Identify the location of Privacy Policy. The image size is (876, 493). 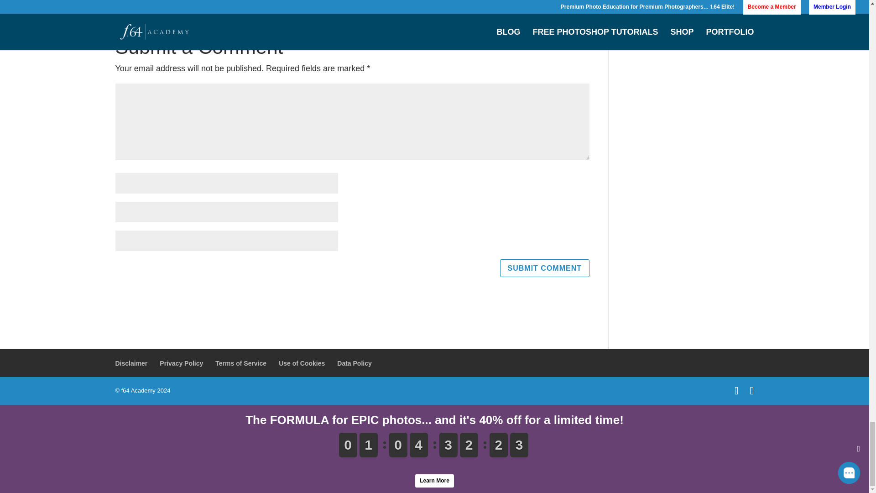
(181, 363).